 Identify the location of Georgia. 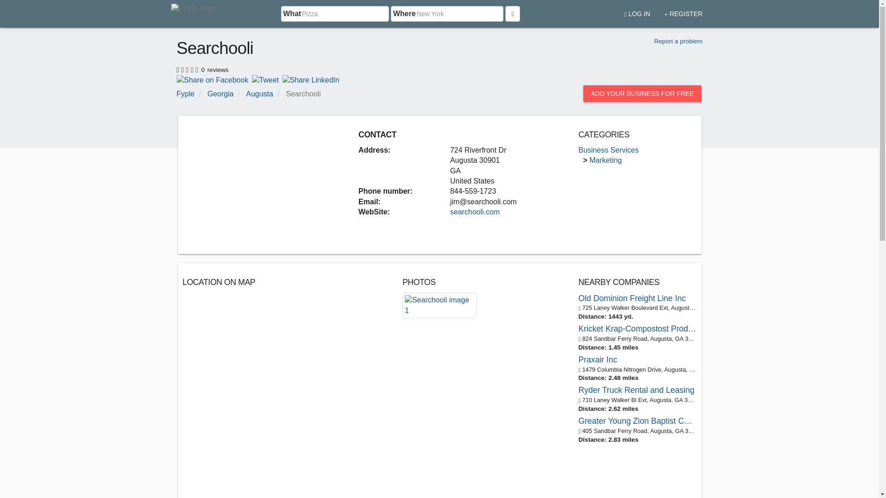
(221, 94).